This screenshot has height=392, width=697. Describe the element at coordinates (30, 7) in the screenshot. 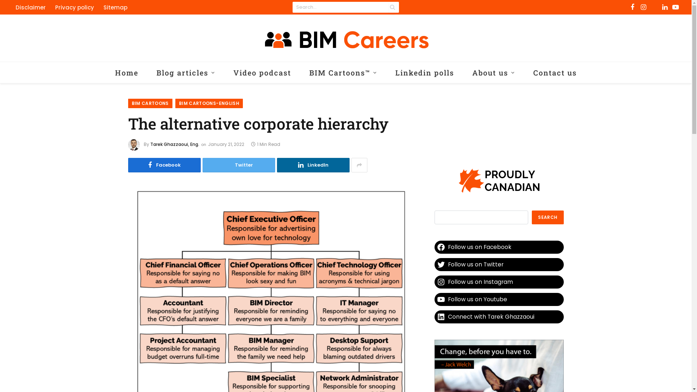

I see `Disclaimer` at that location.